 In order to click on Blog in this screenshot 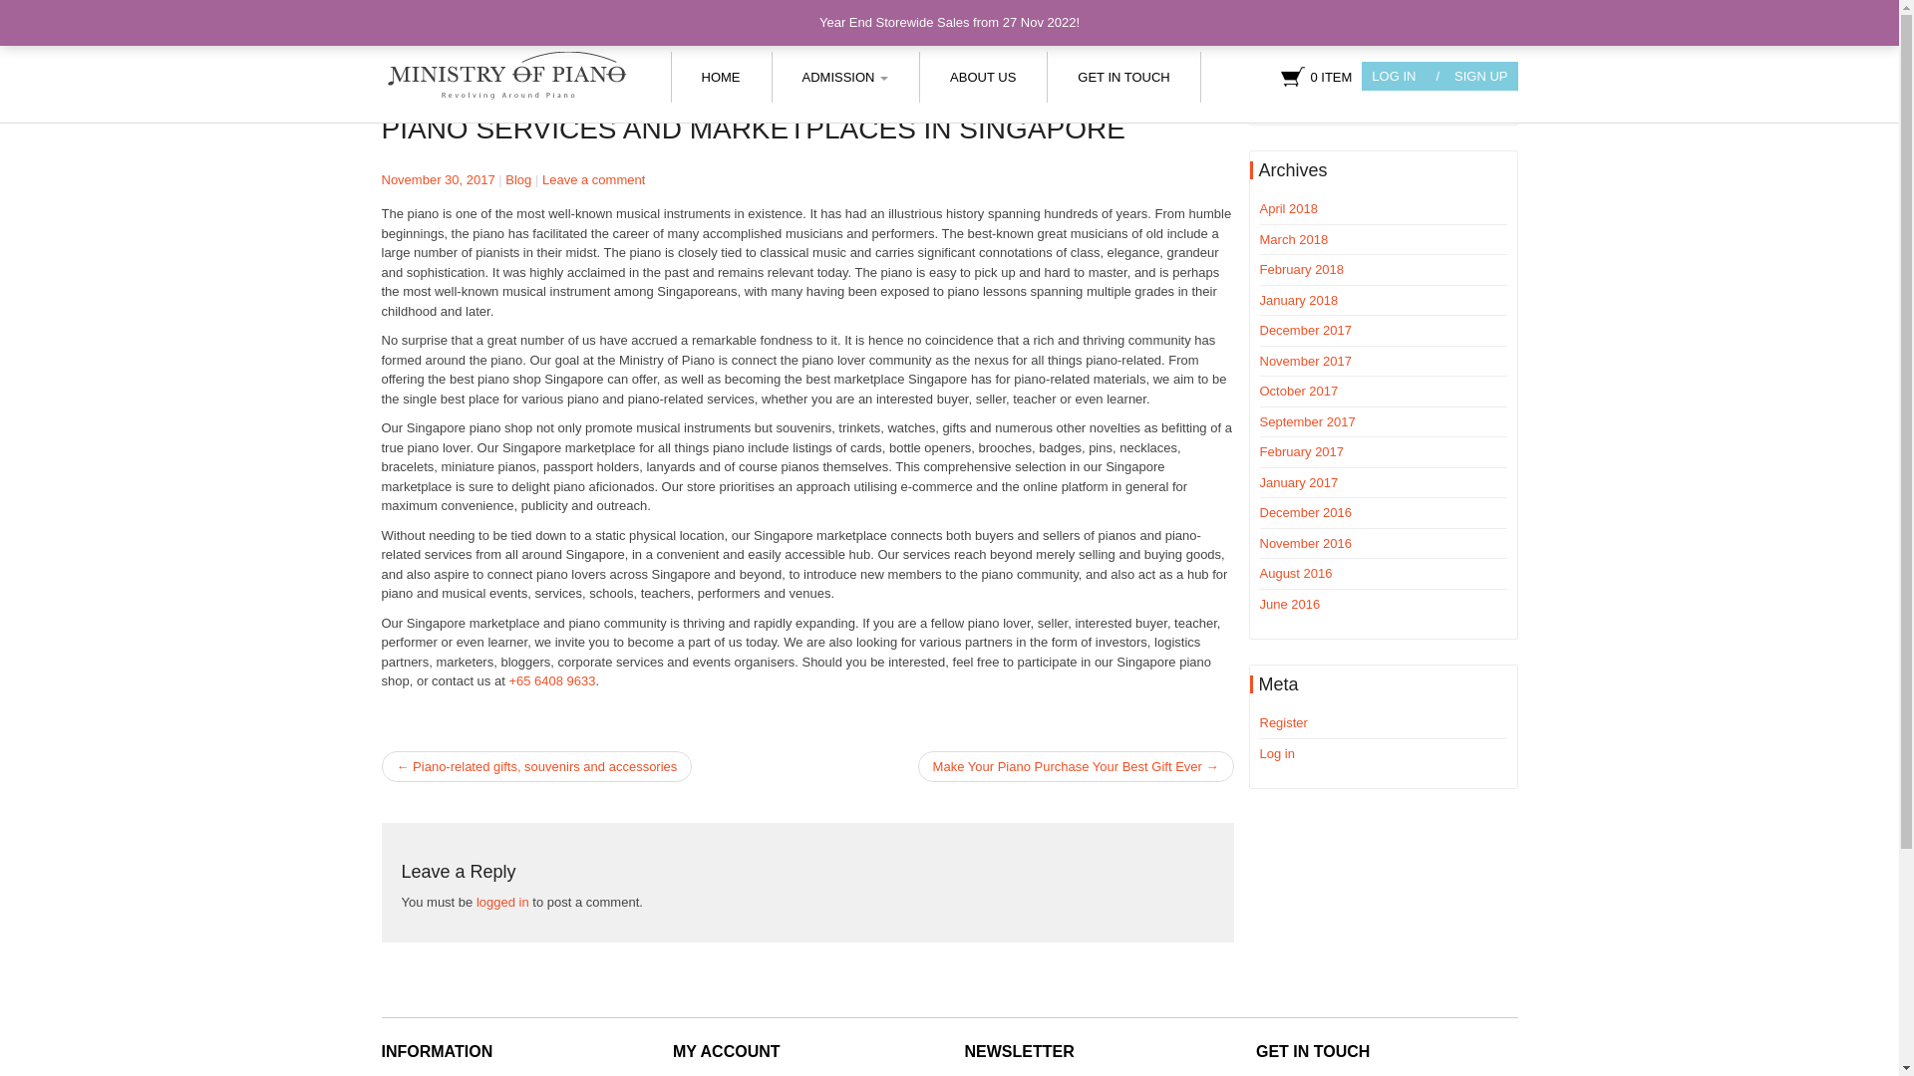, I will do `click(518, 179)`.